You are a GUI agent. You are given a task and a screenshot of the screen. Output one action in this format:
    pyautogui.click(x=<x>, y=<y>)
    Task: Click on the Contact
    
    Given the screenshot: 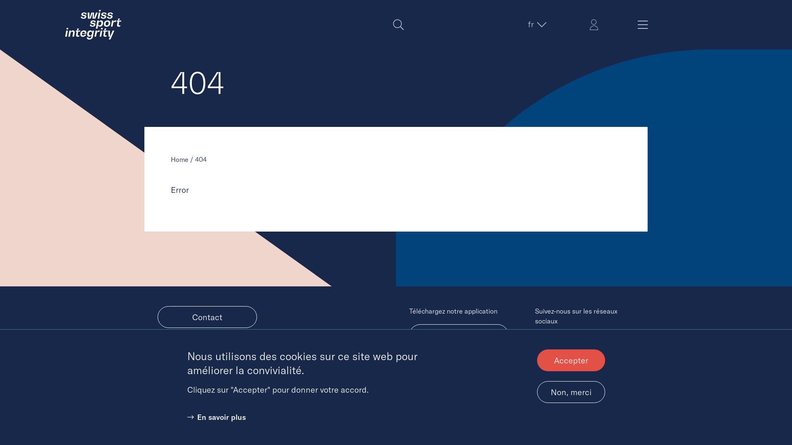 What is the action you would take?
    pyautogui.click(x=207, y=317)
    